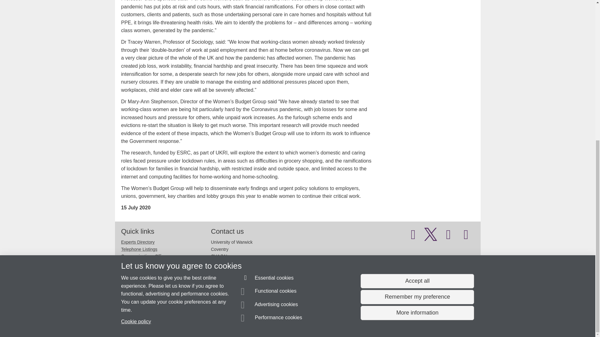 The image size is (600, 337). I want to click on Copyright Statement, so click(212, 321).